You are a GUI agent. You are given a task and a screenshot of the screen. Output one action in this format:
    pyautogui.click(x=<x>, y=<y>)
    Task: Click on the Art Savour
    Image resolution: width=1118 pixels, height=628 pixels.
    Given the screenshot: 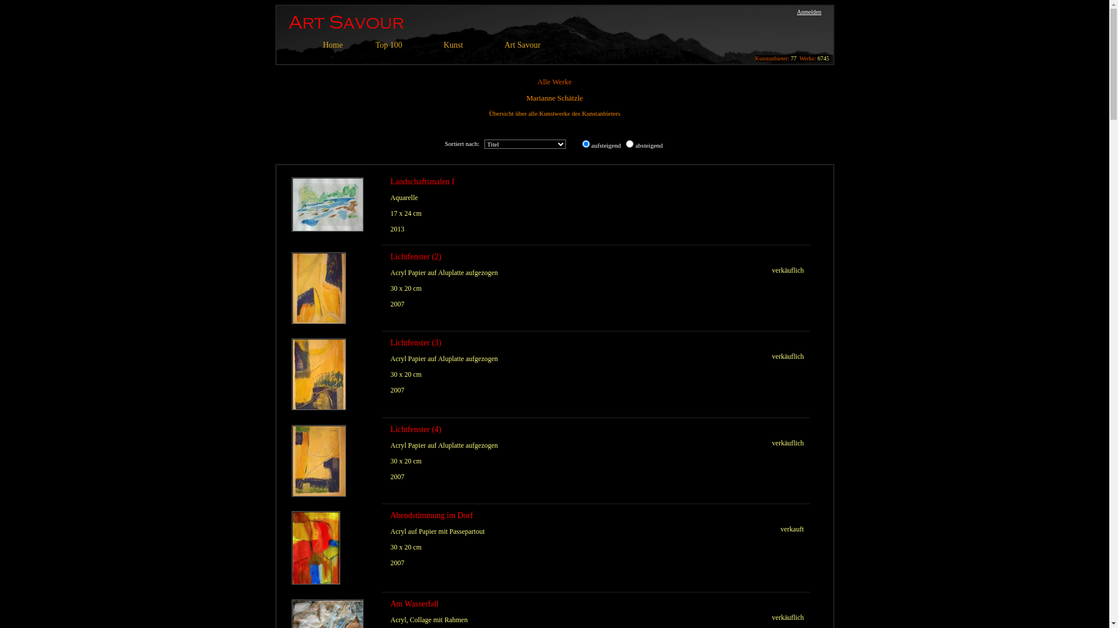 What is the action you would take?
    pyautogui.click(x=522, y=45)
    